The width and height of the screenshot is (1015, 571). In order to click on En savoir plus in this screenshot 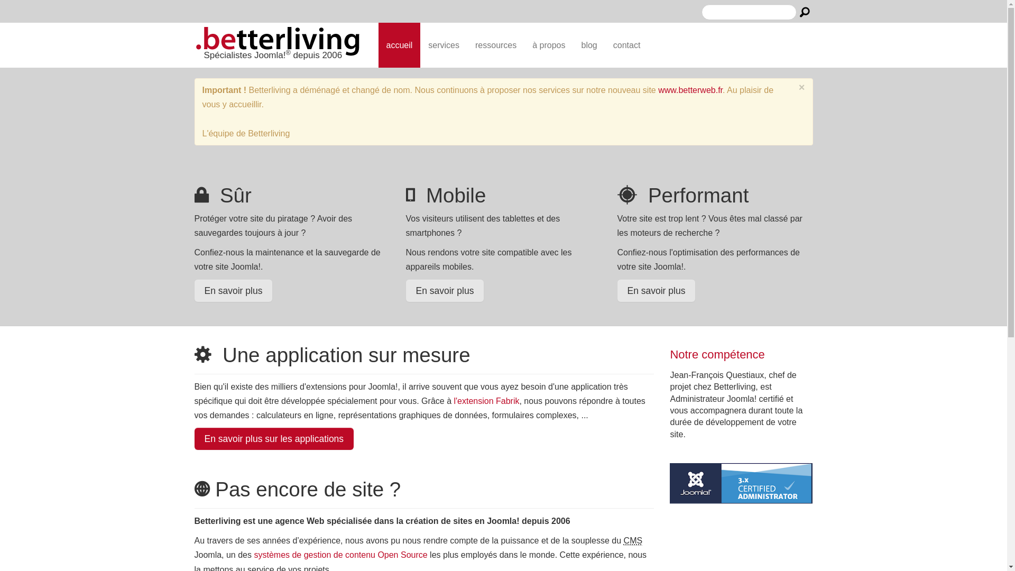, I will do `click(234, 290)`.